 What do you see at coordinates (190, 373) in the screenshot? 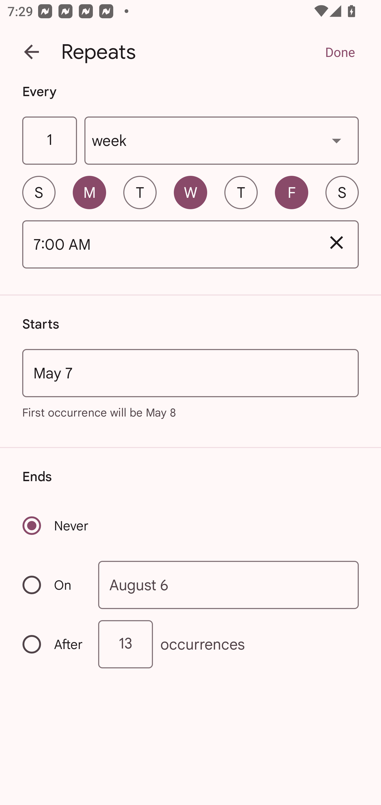
I see `May 7` at bounding box center [190, 373].